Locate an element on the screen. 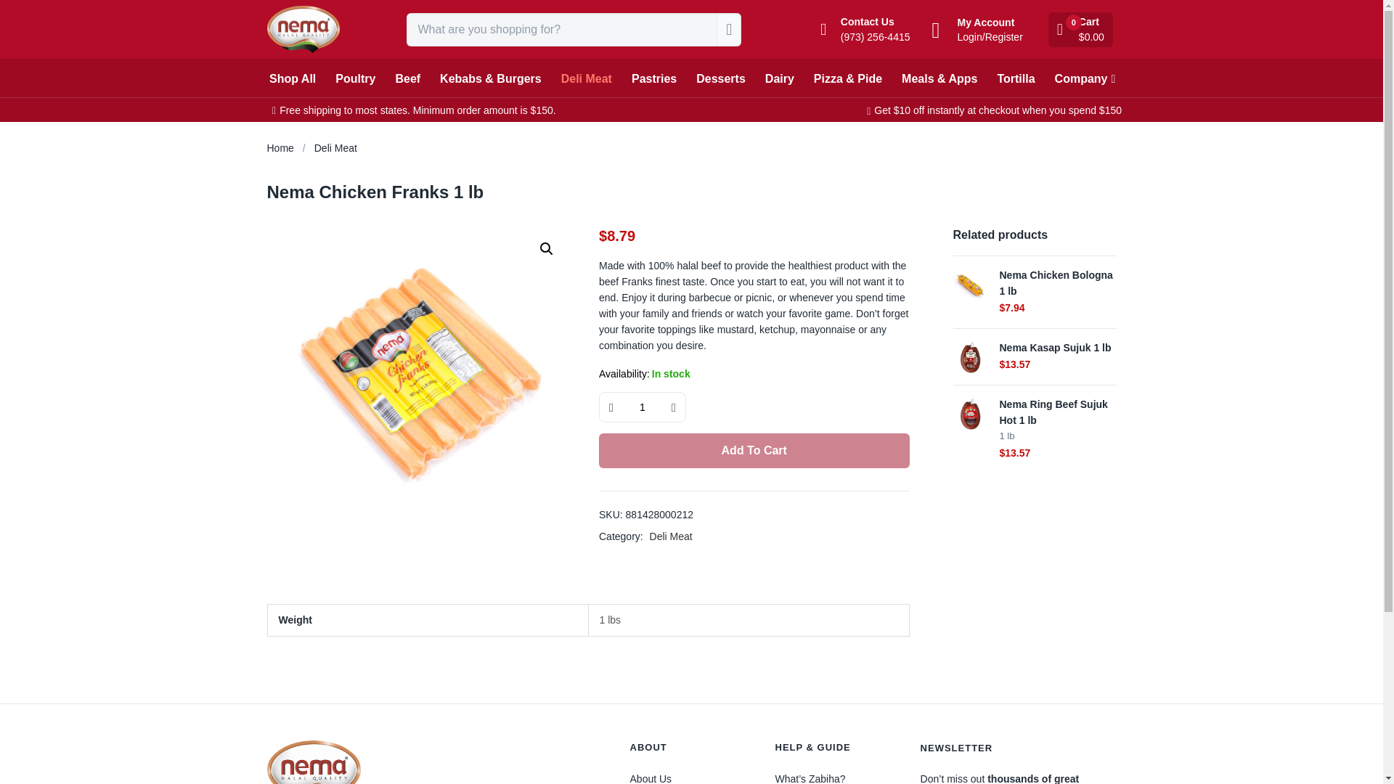 The image size is (1394, 784). 1 is located at coordinates (642, 407).